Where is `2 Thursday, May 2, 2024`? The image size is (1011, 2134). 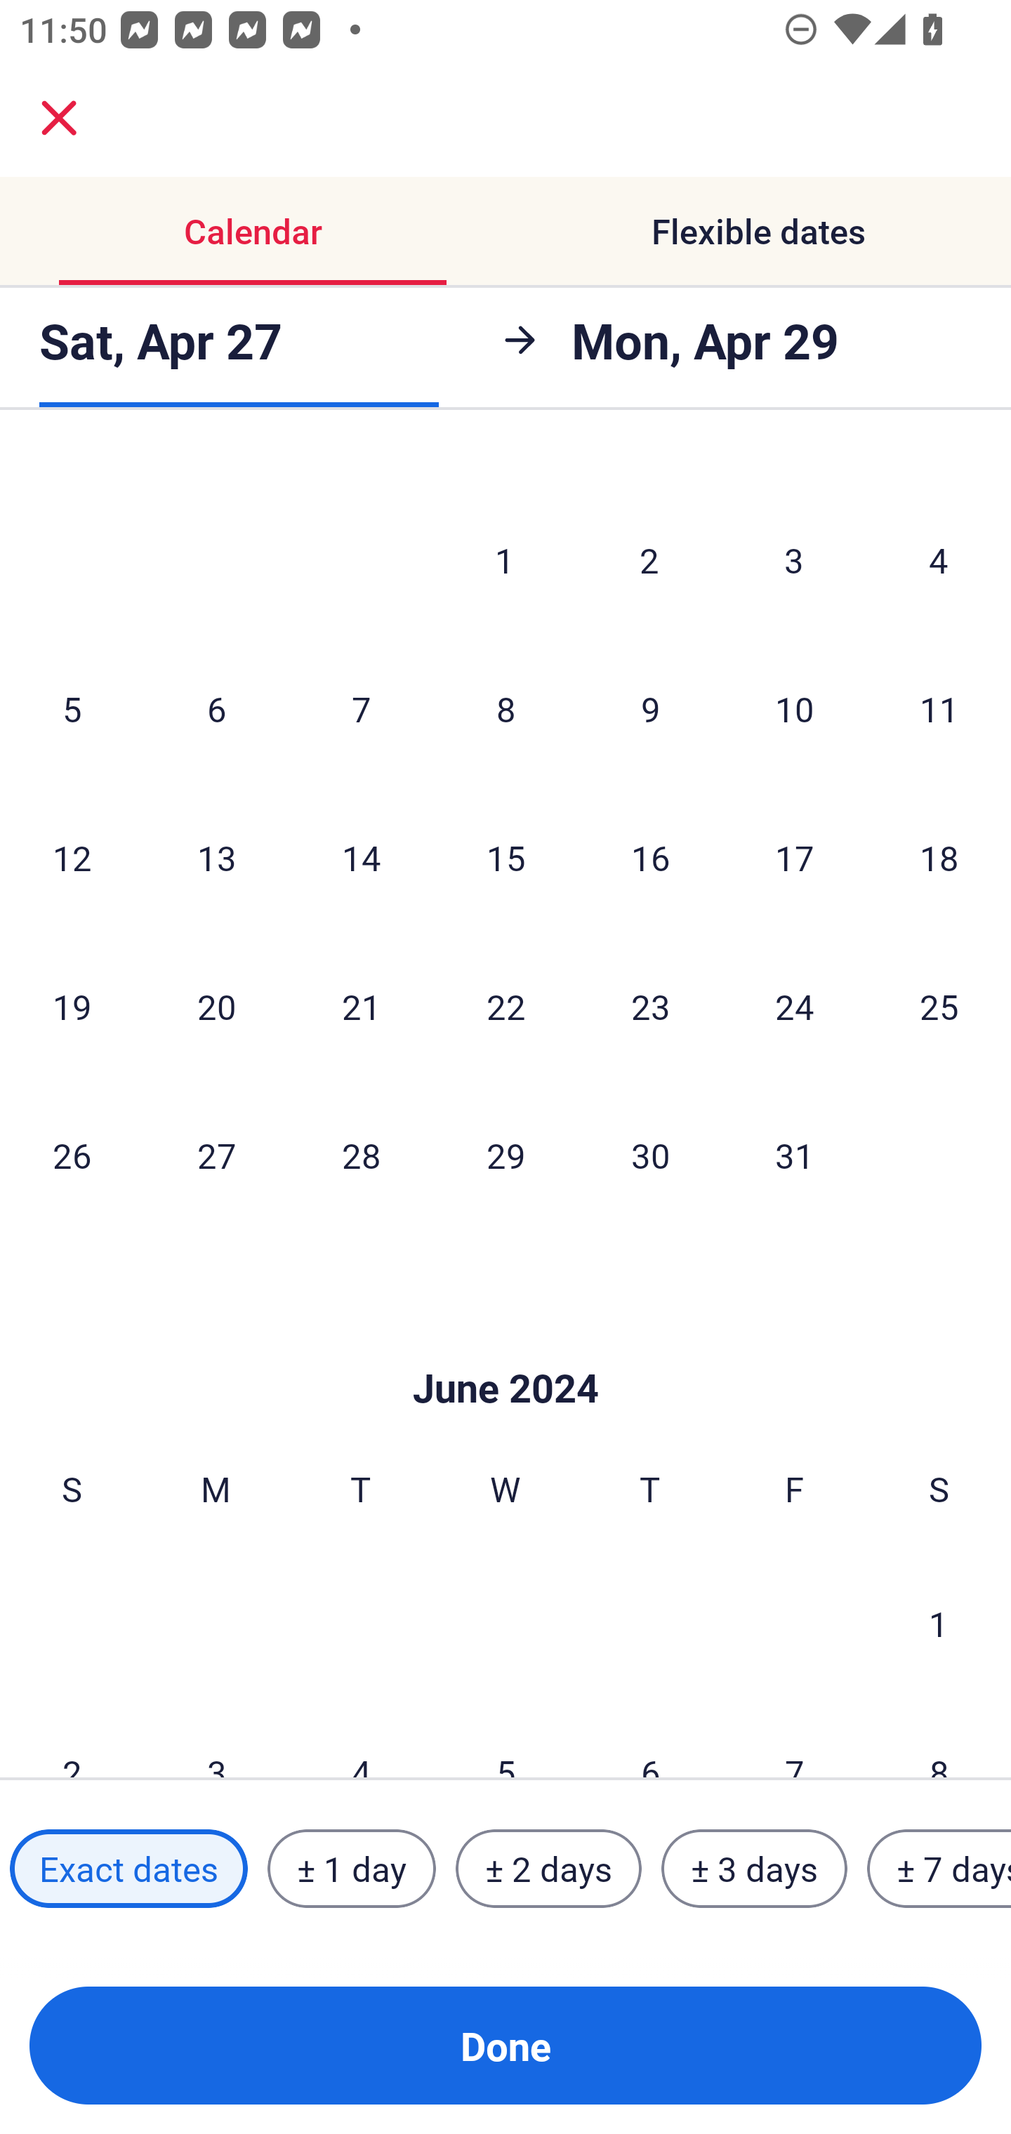 2 Thursday, May 2, 2024 is located at coordinates (649, 560).